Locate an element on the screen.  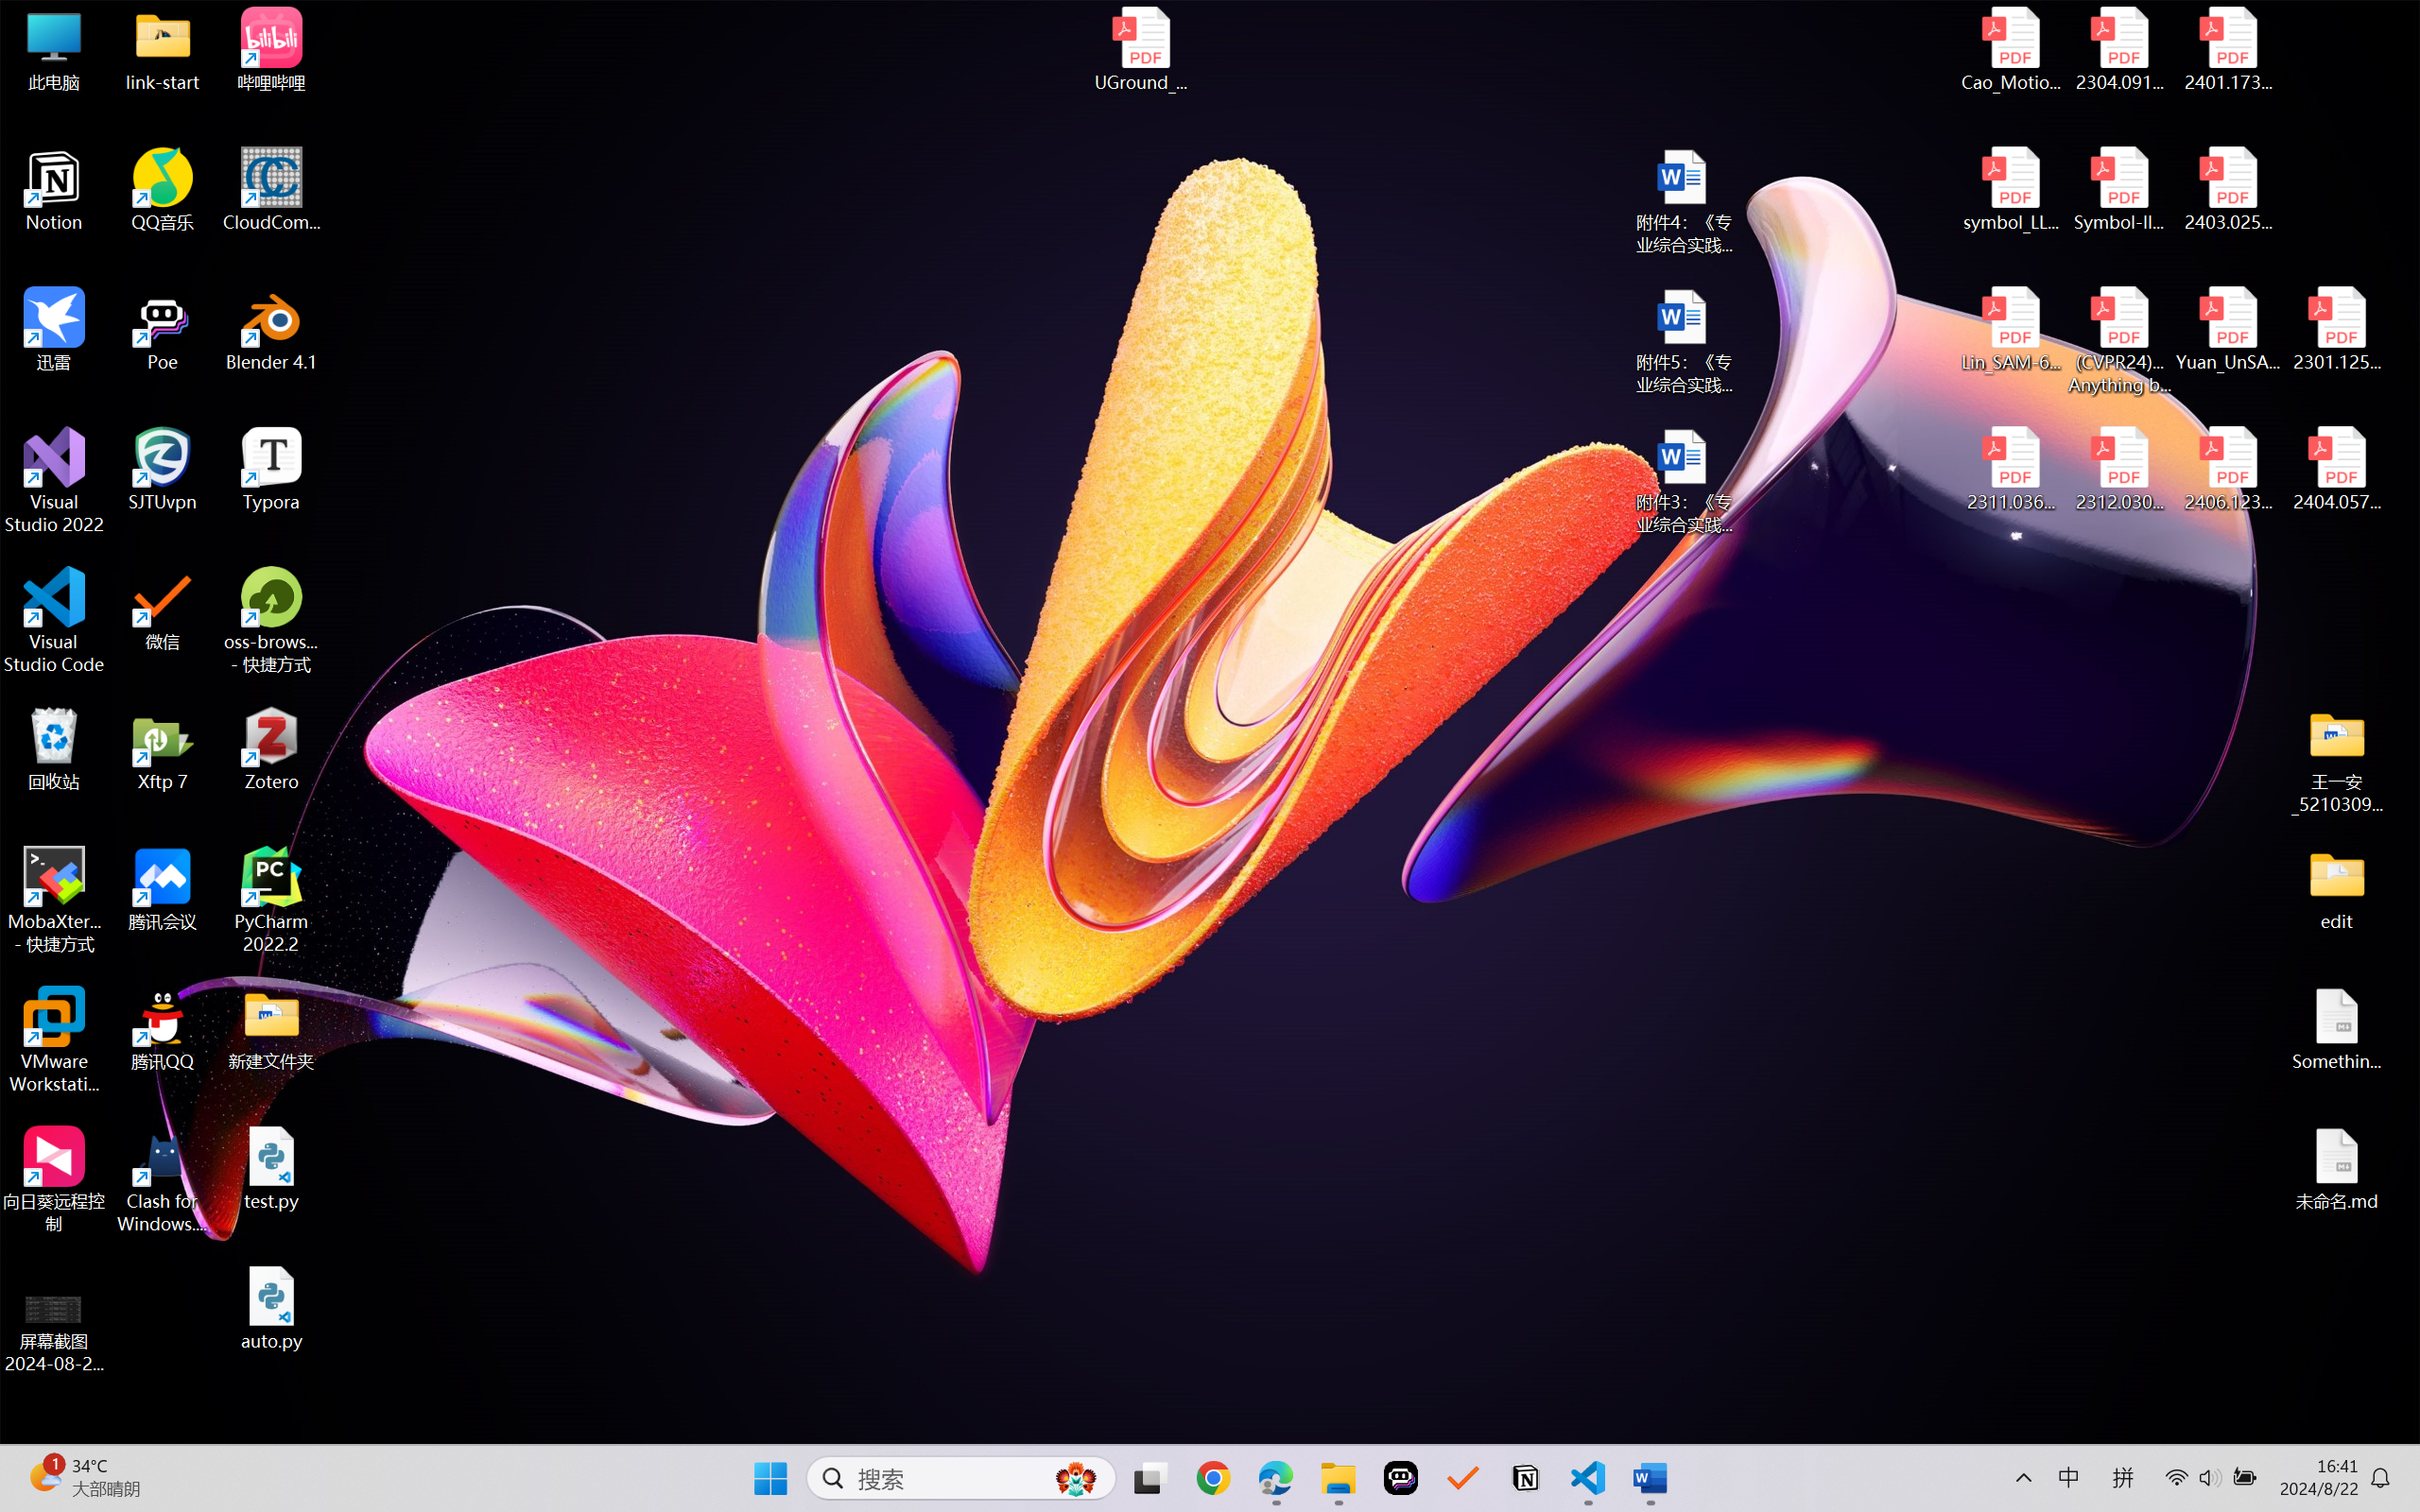
2301.12597v3.pdf is located at coordinates (2337, 329).